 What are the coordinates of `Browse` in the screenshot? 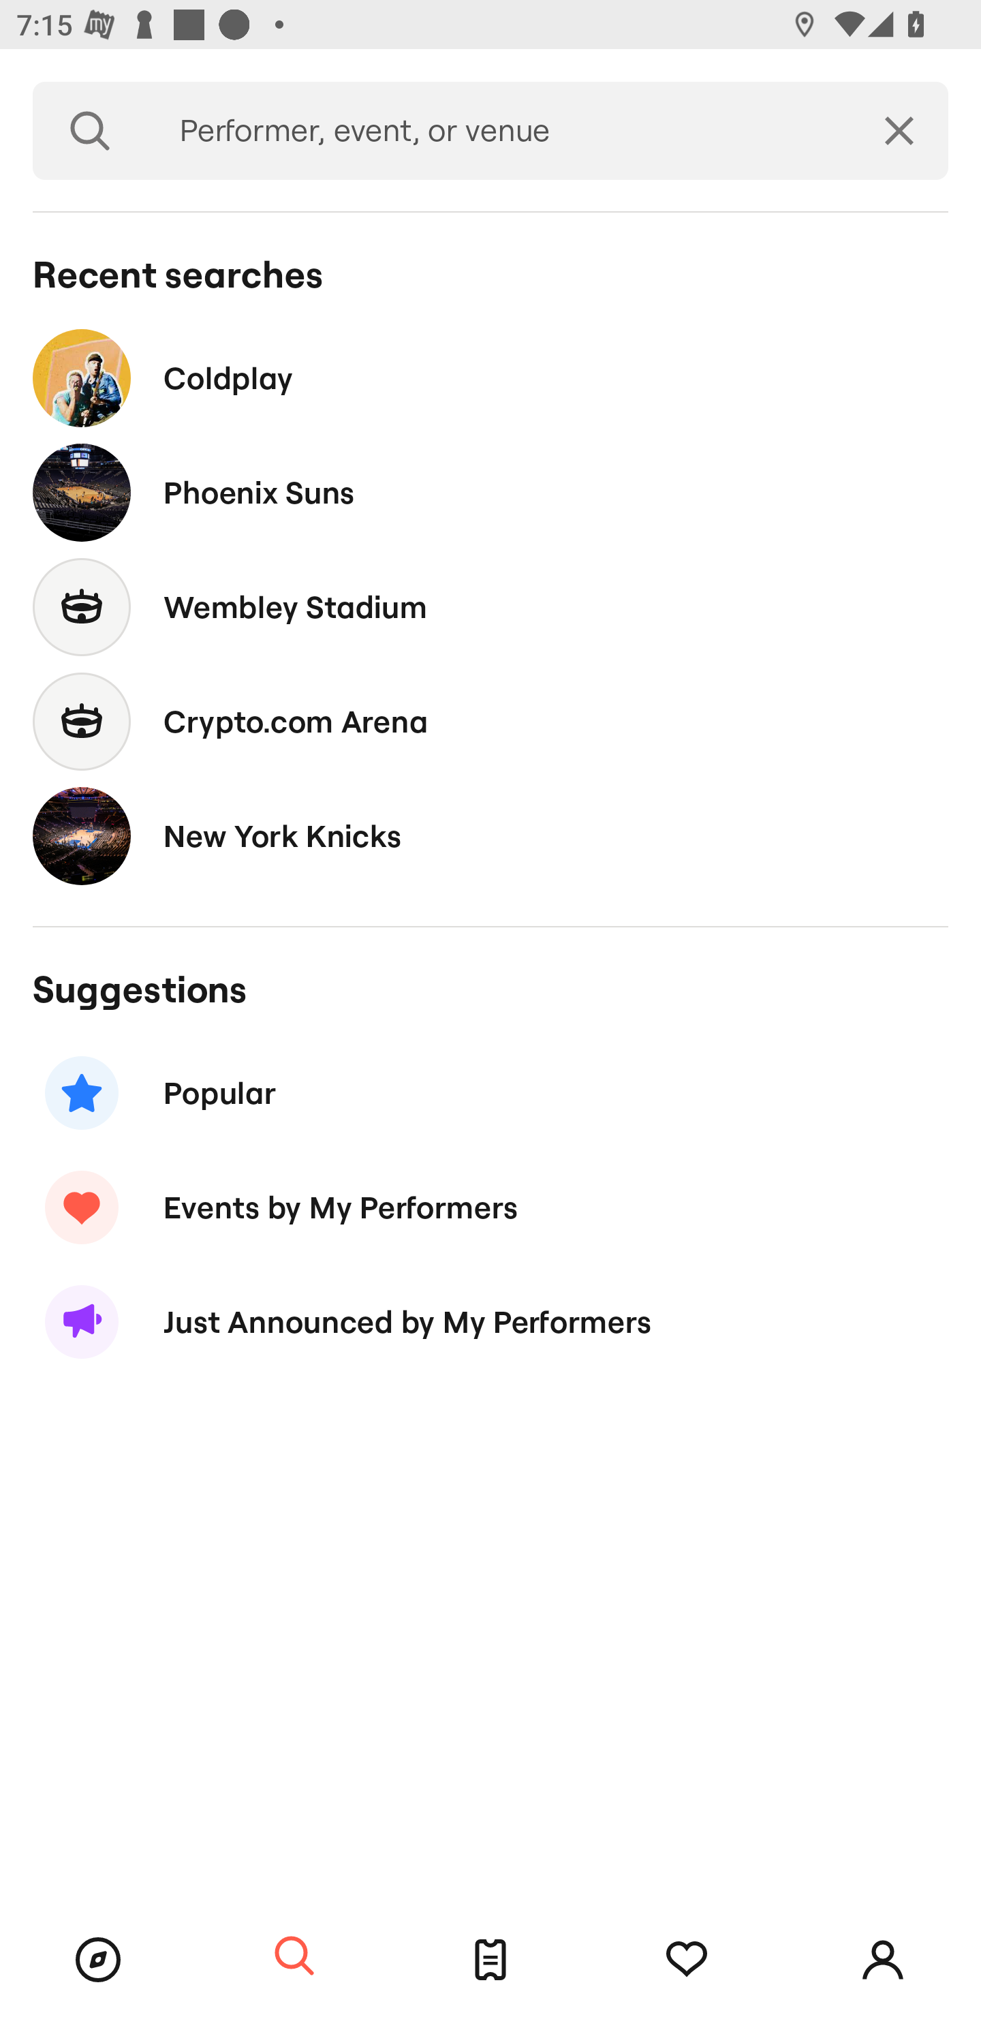 It's located at (98, 1960).